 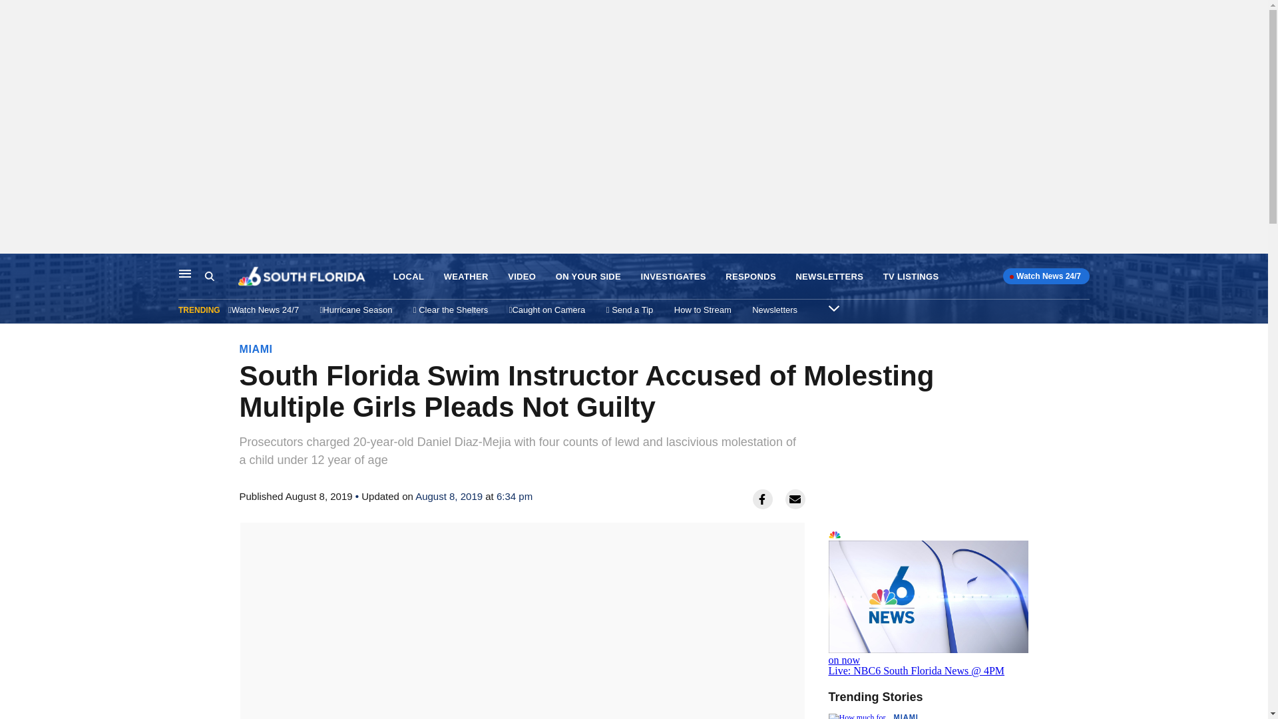 What do you see at coordinates (588, 277) in the screenshot?
I see `ON YOUR SIDE` at bounding box center [588, 277].